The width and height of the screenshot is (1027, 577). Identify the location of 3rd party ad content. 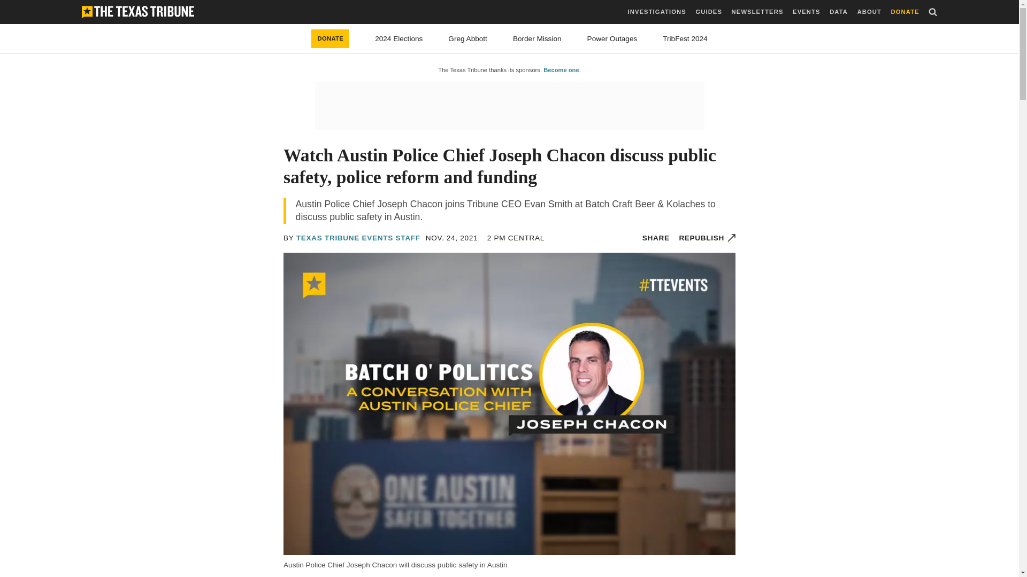
(509, 106).